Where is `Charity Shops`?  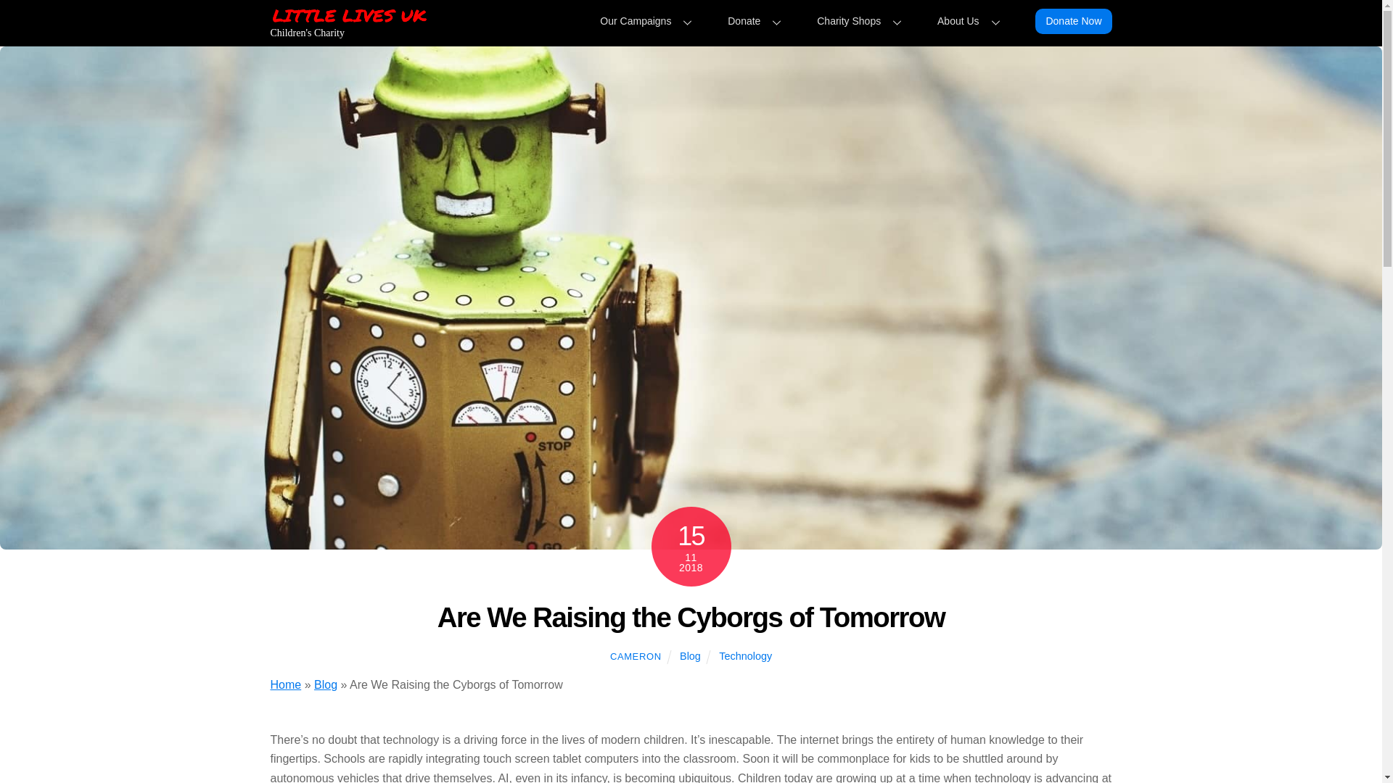 Charity Shops is located at coordinates (649, 20).